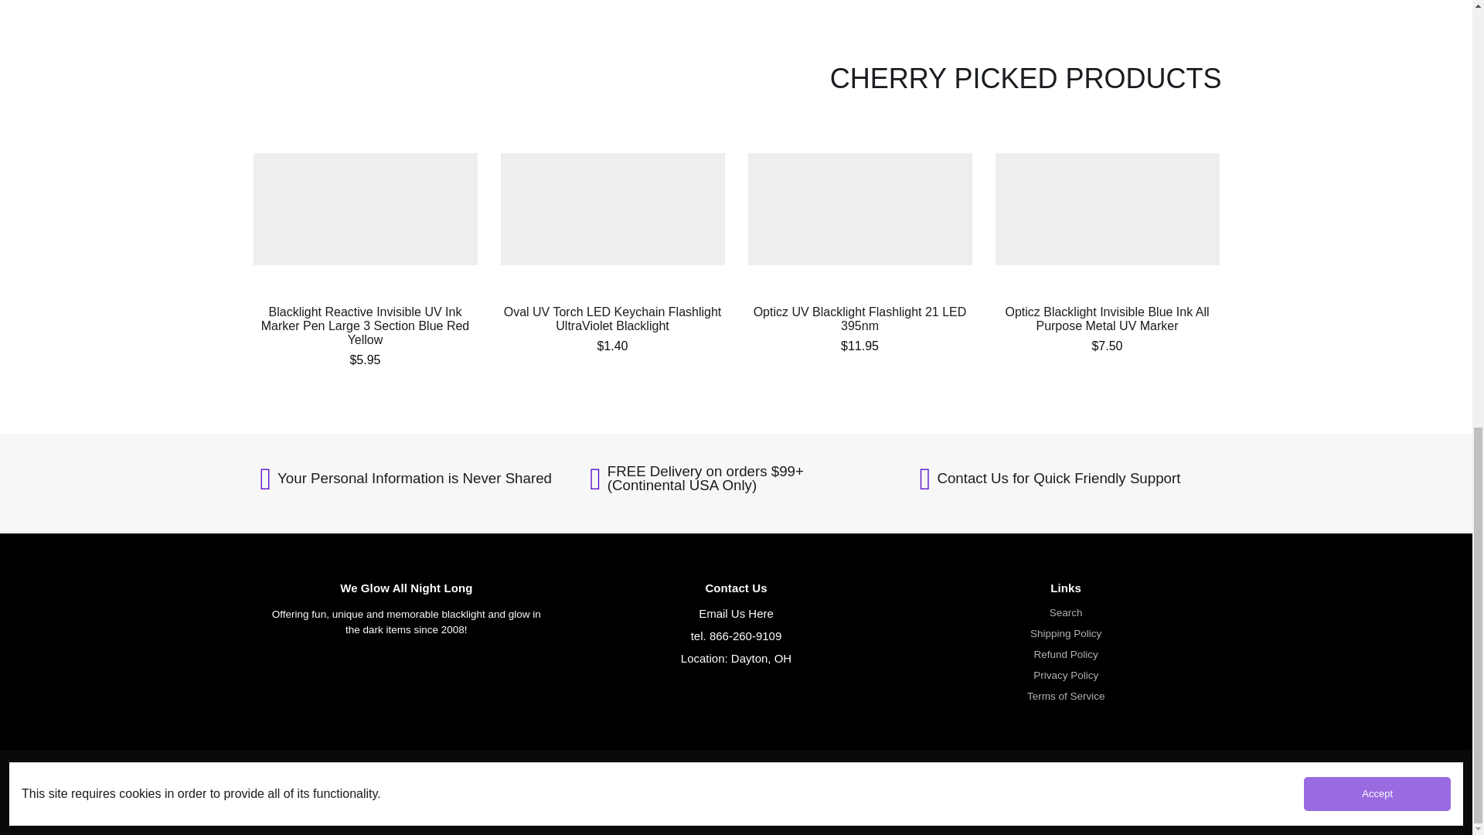 The height and width of the screenshot is (835, 1484). I want to click on Visa, so click(934, 797).